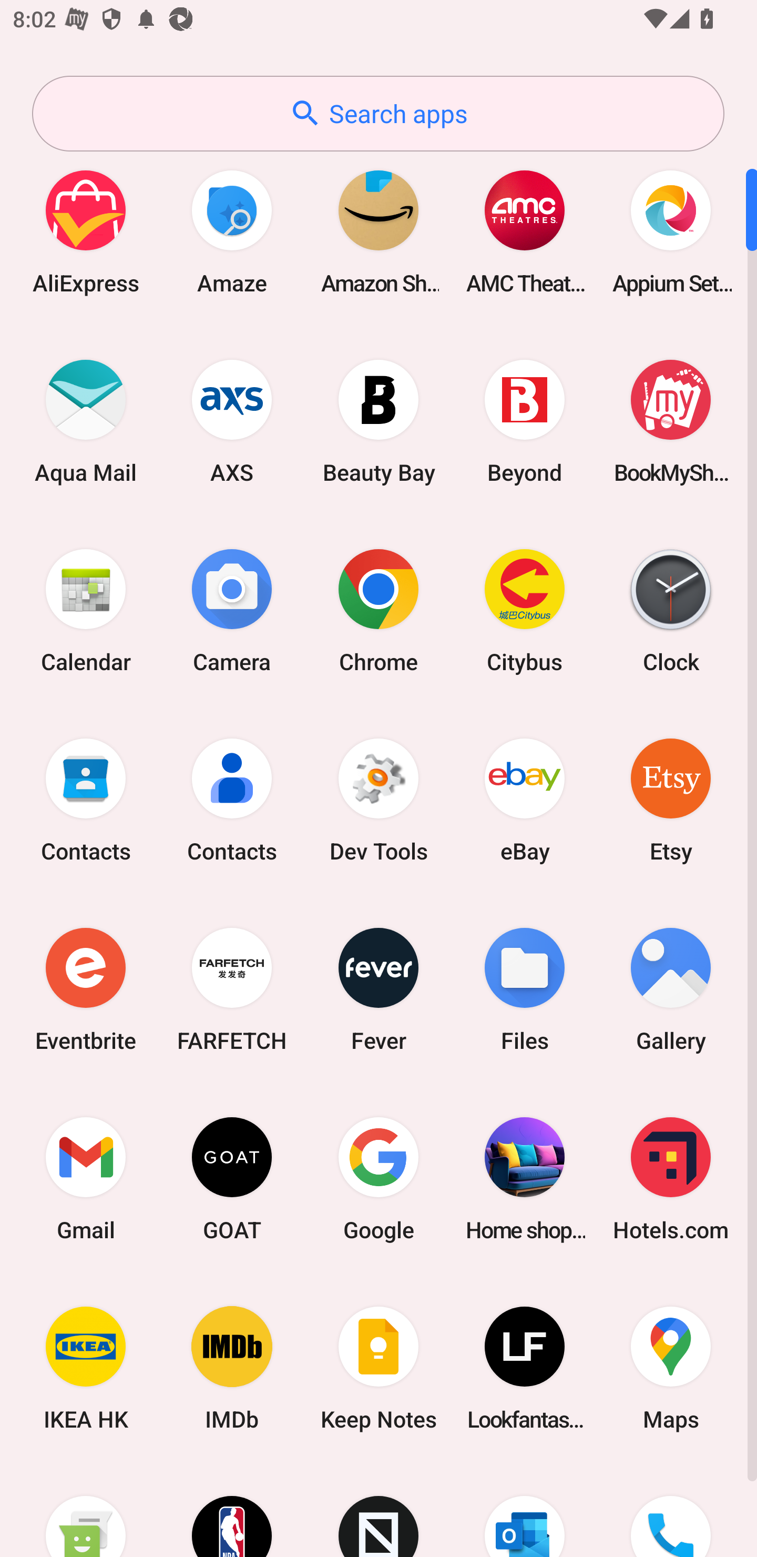 Image resolution: width=757 pixels, height=1557 pixels. Describe the element at coordinates (671, 1369) in the screenshot. I see `Maps` at that location.